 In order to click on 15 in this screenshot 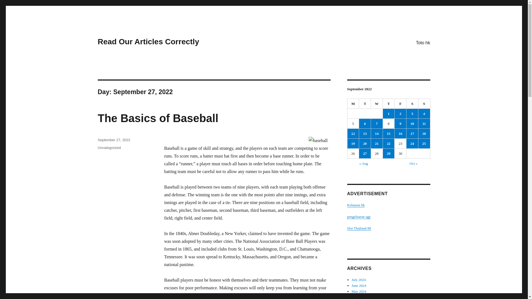, I will do `click(389, 133)`.